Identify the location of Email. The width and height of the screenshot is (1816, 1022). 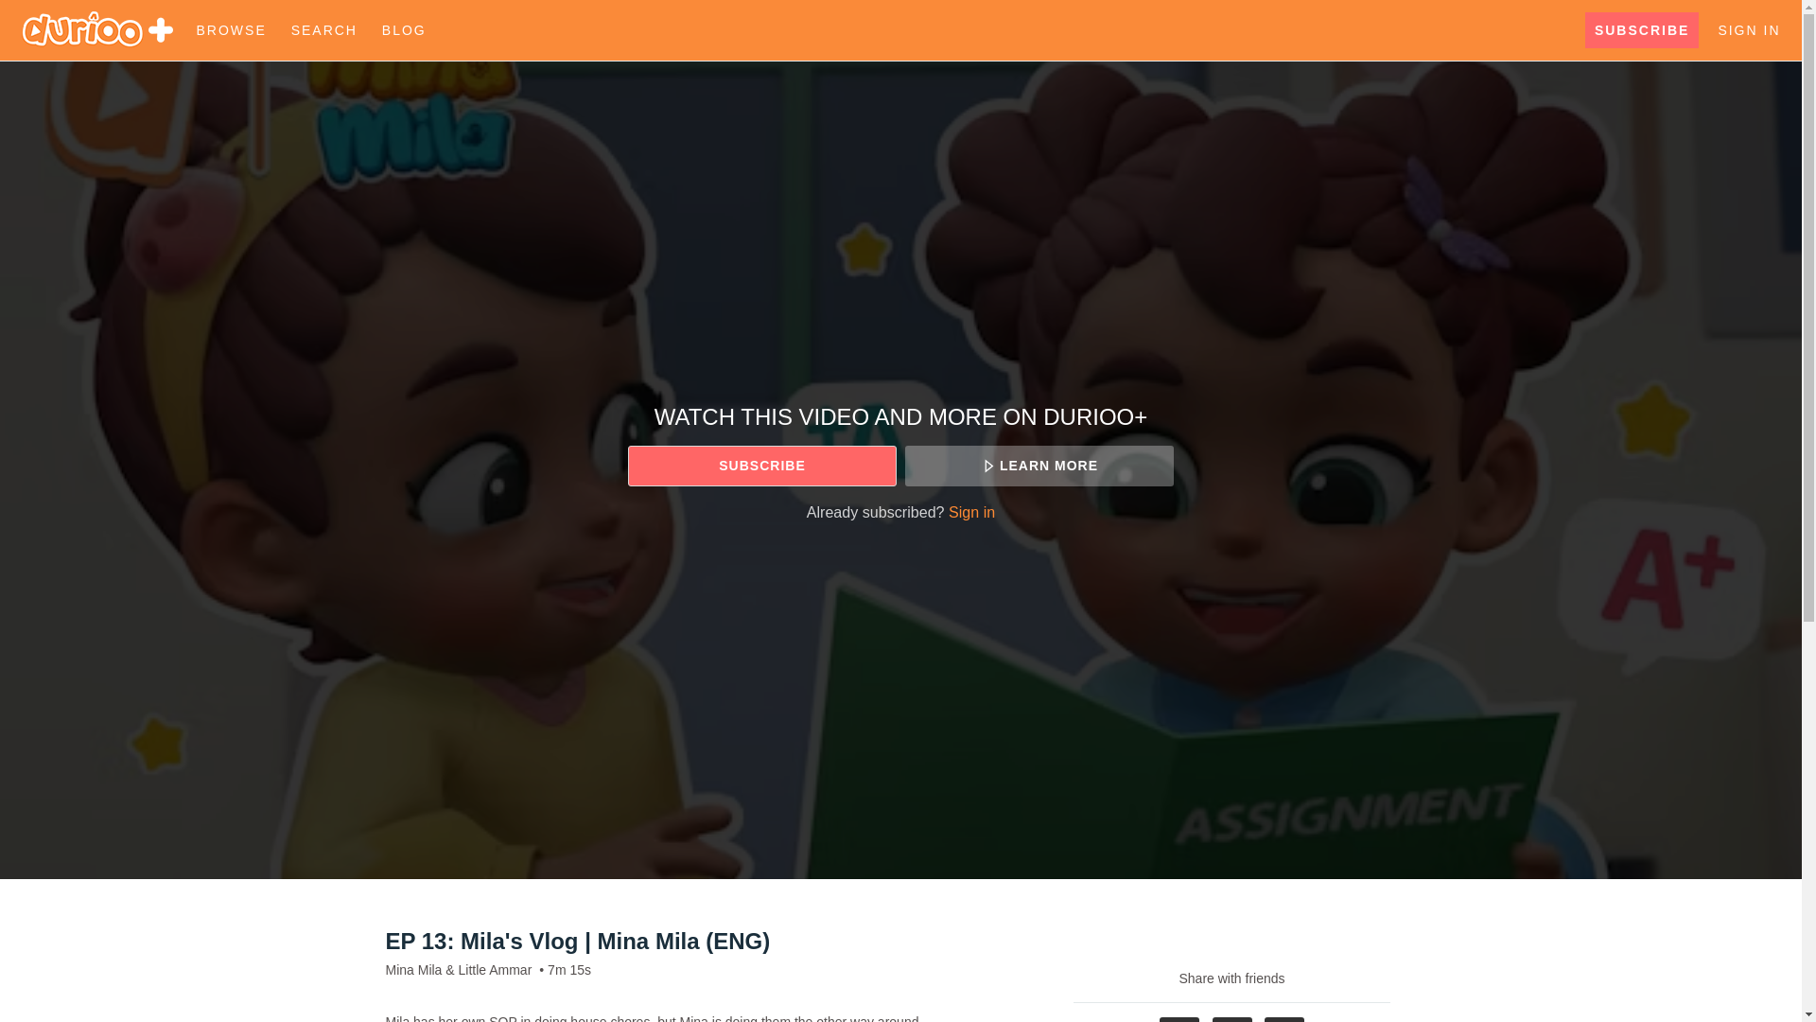
(1283, 1019).